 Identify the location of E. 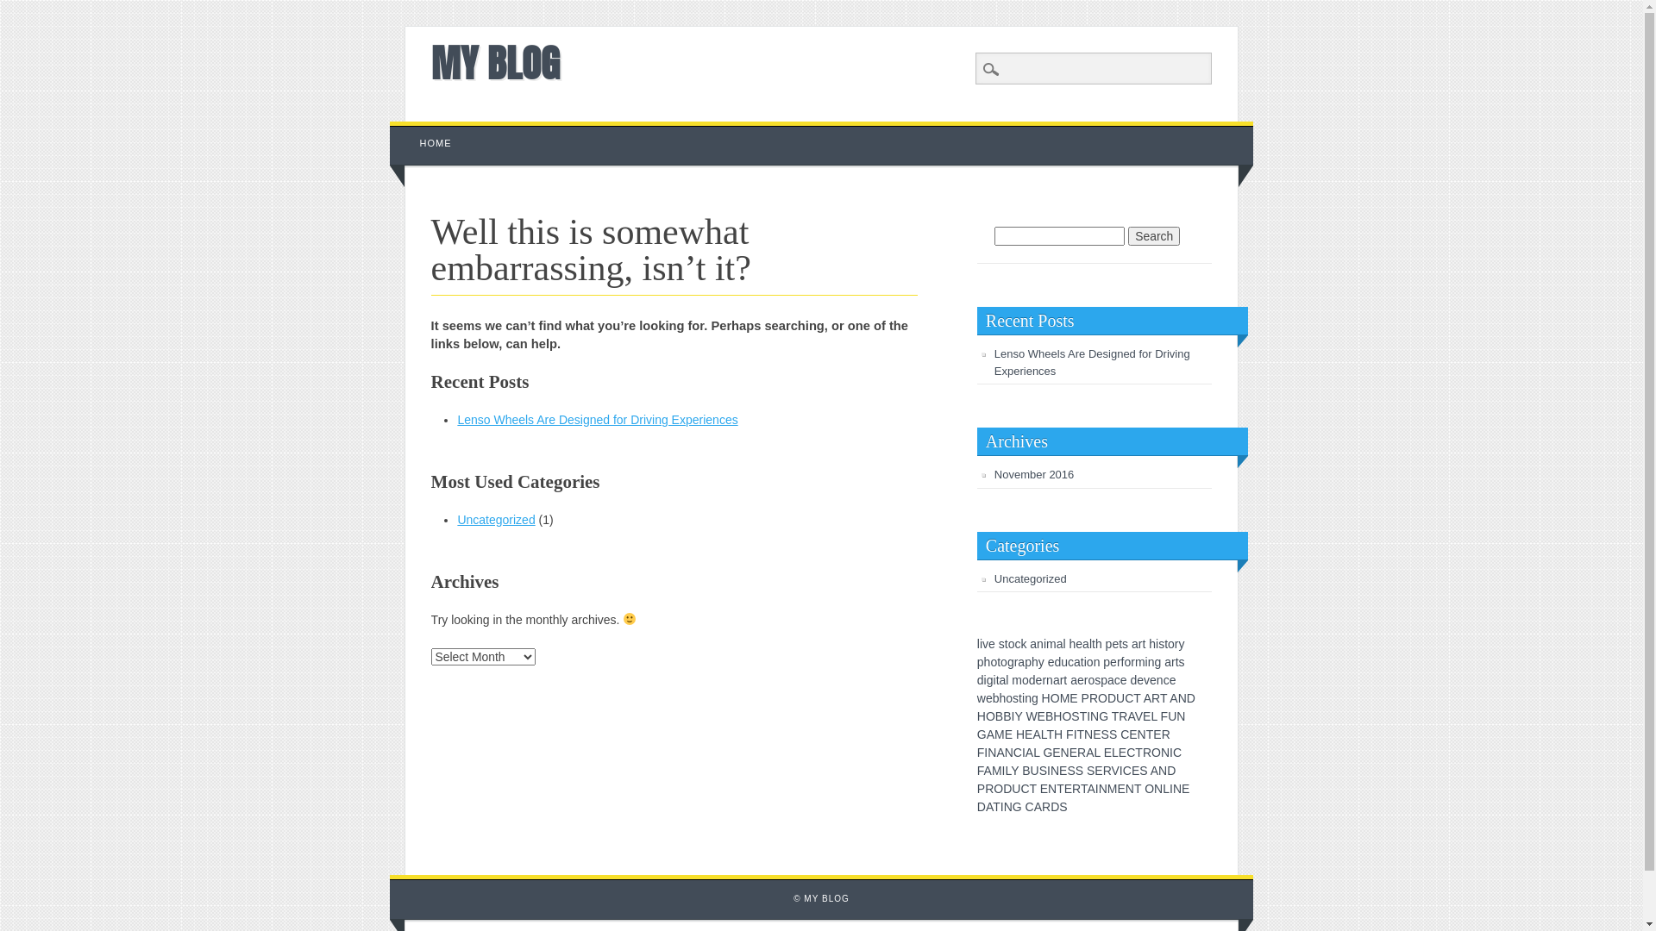
(1068, 789).